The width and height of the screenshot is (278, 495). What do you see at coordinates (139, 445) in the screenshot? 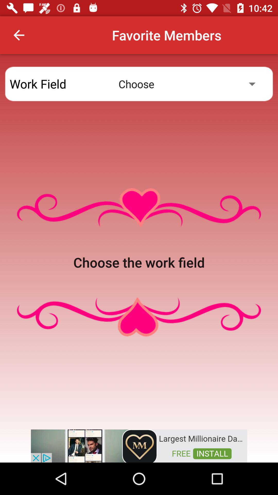
I see `advertisement for millionaire dating site` at bounding box center [139, 445].